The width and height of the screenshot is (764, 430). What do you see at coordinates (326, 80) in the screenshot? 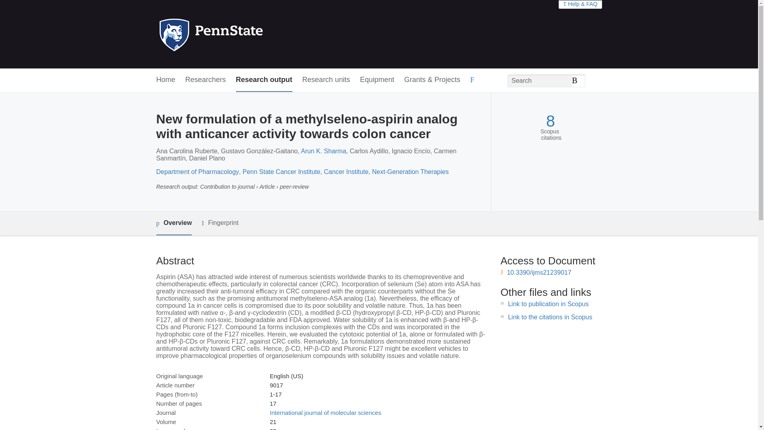
I see `Research units` at bounding box center [326, 80].